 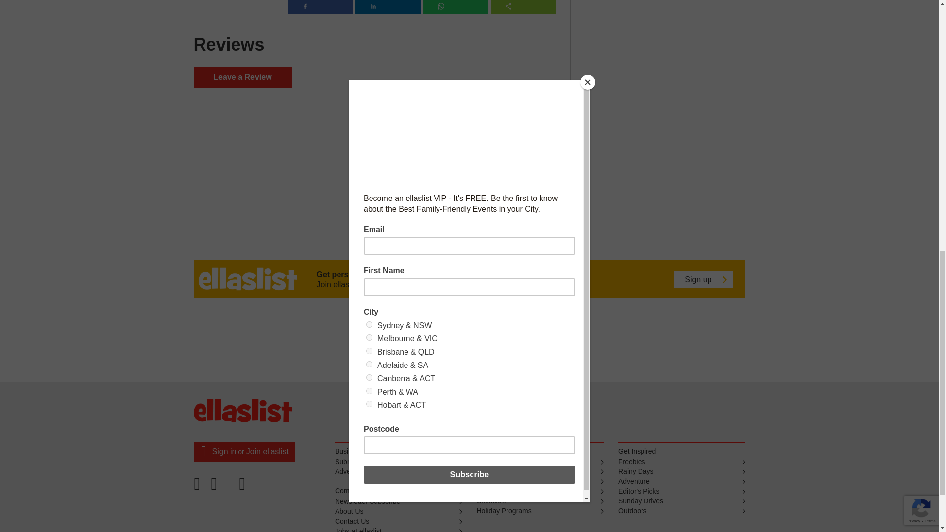 What do you see at coordinates (398, 511) in the screenshot?
I see `About Us` at bounding box center [398, 511].